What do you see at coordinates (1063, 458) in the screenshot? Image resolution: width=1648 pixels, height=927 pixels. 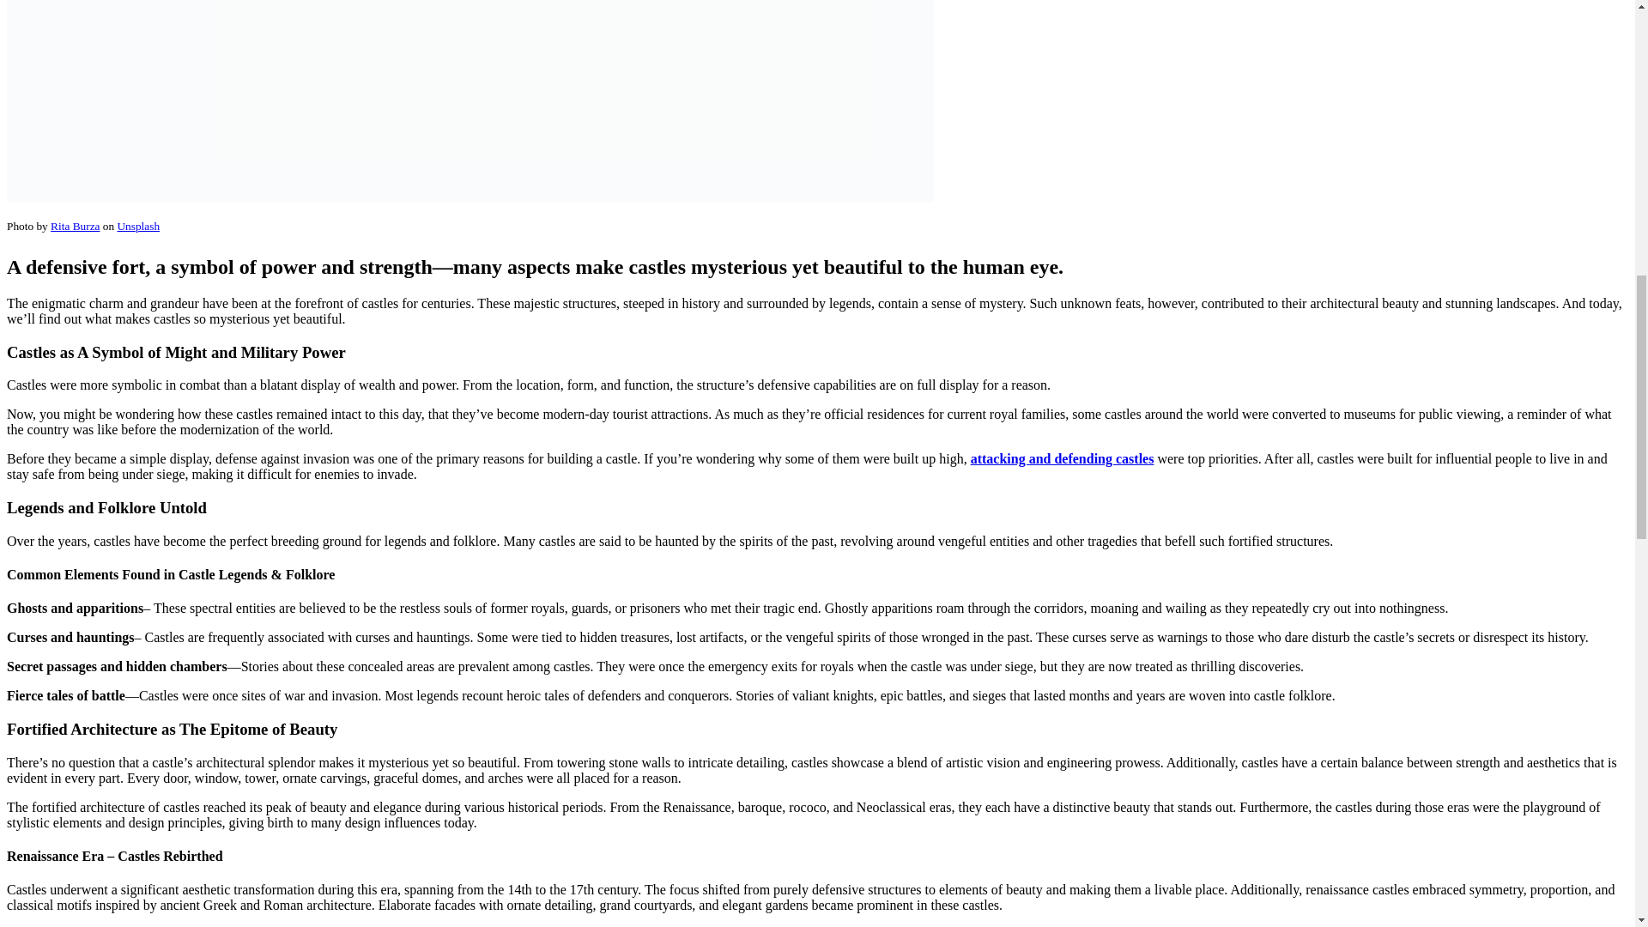 I see `attacking and defending castles` at bounding box center [1063, 458].